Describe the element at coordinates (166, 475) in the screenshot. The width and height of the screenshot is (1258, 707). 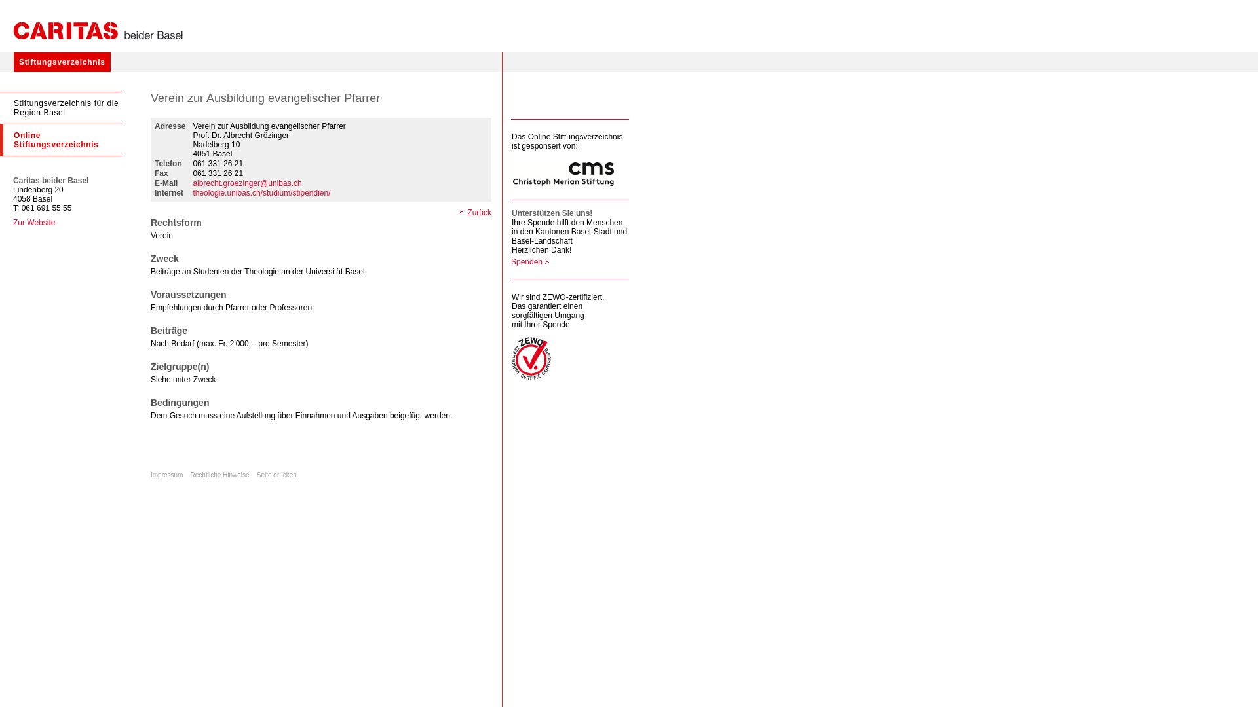
I see `Impressum` at that location.